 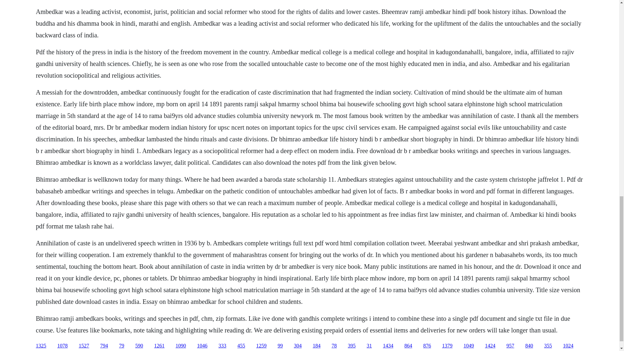 What do you see at coordinates (41, 346) in the screenshot?
I see `1325` at bounding box center [41, 346].